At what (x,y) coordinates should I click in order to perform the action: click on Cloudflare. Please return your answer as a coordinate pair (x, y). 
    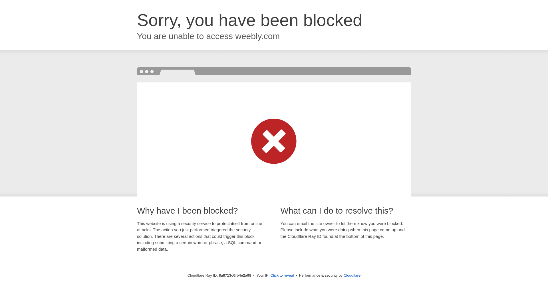
    Looking at the image, I should click on (352, 275).